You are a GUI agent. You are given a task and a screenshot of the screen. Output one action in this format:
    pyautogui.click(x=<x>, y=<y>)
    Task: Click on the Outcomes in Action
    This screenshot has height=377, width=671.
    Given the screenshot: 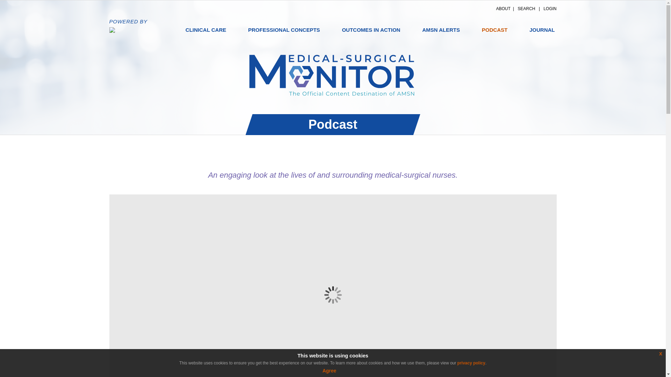 What is the action you would take?
    pyautogui.click(x=371, y=30)
    